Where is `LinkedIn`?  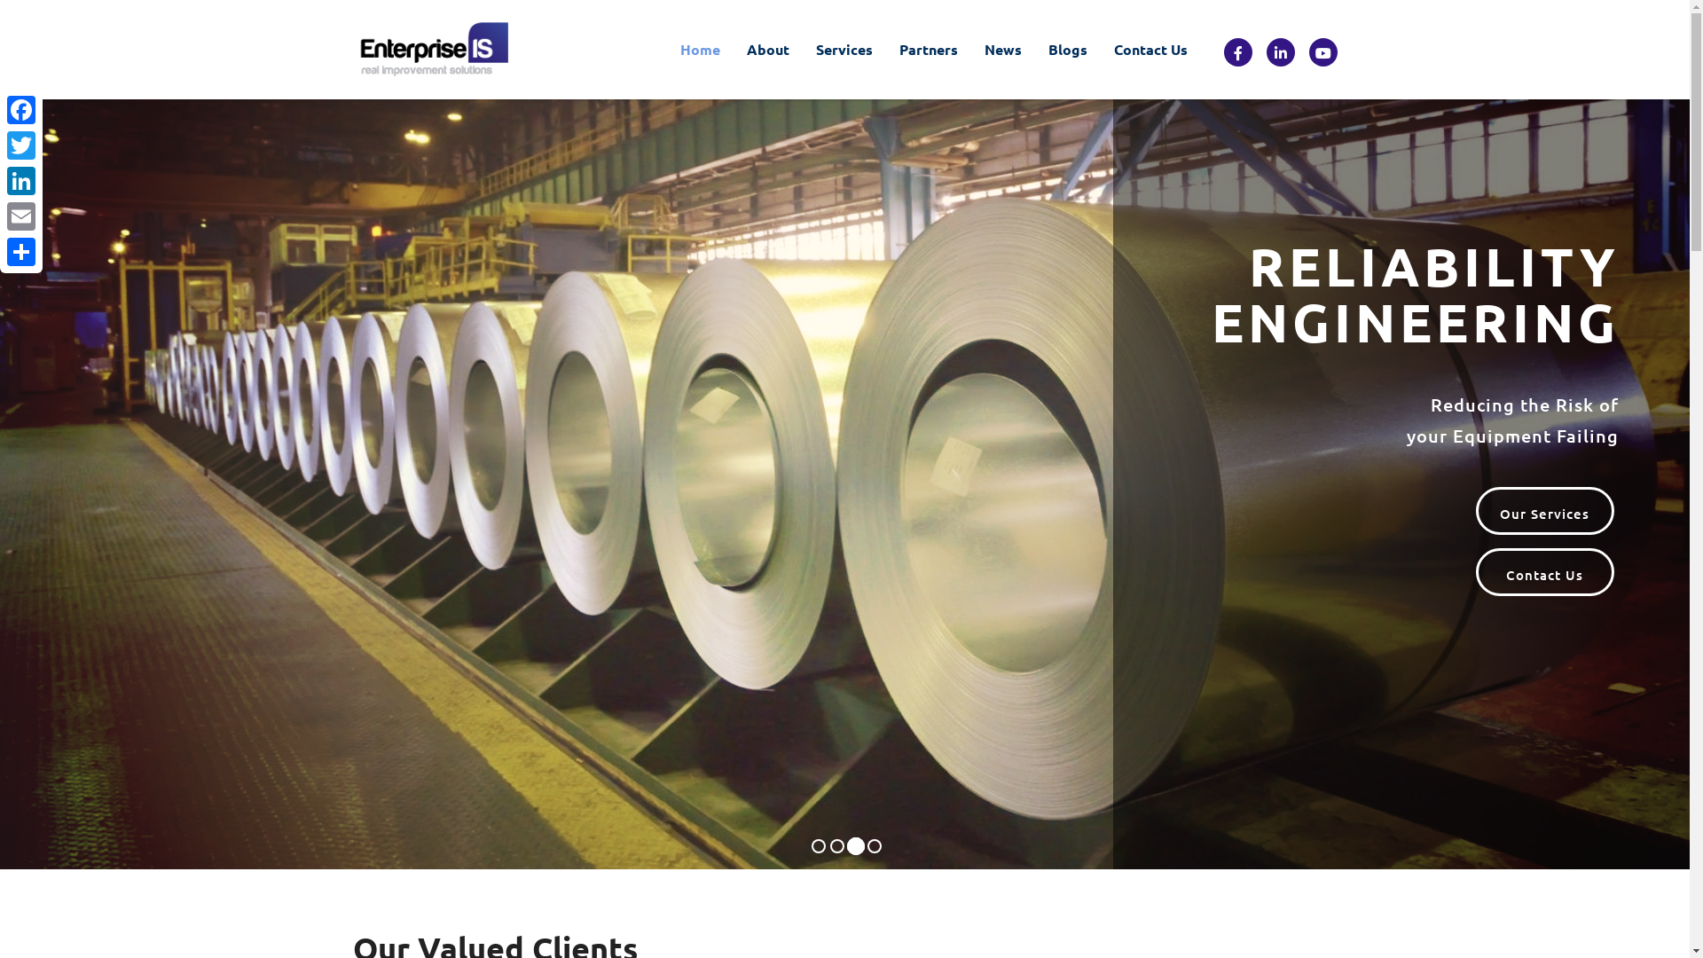
LinkedIn is located at coordinates (21, 181).